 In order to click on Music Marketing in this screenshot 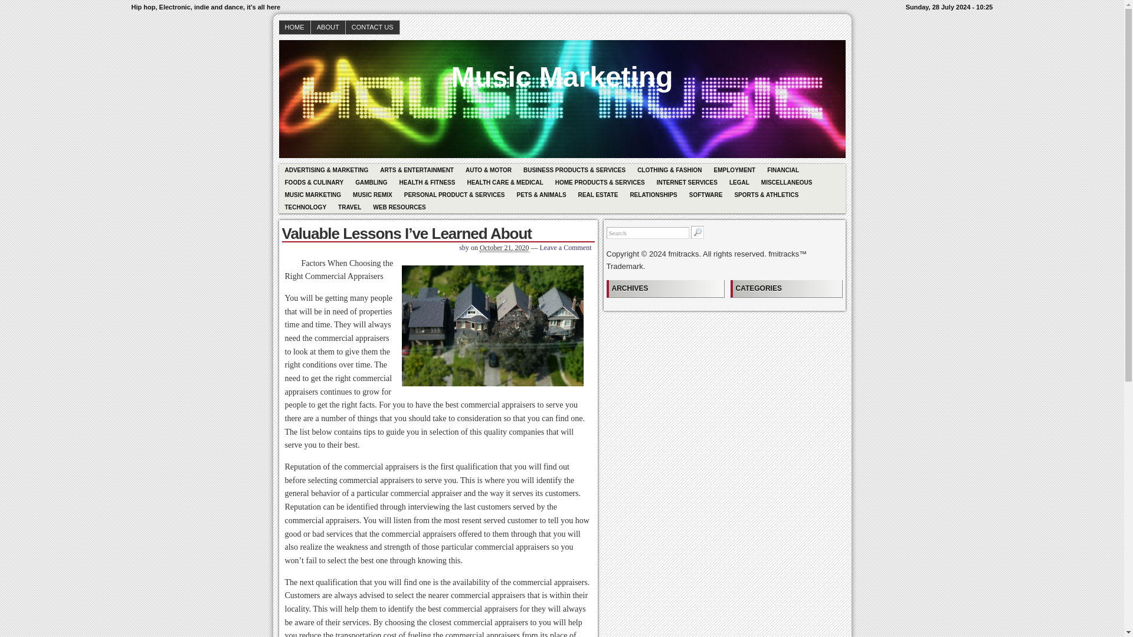, I will do `click(562, 68)`.